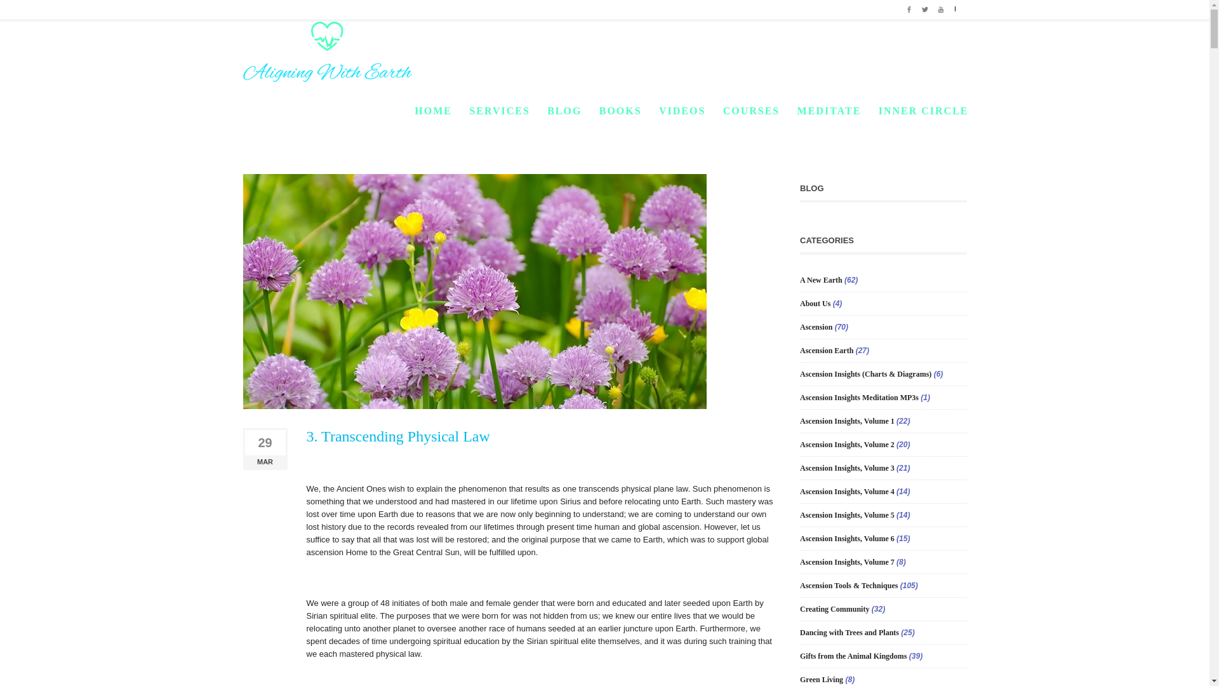  What do you see at coordinates (461, 111) in the screenshot?
I see `Skip to primary content` at bounding box center [461, 111].